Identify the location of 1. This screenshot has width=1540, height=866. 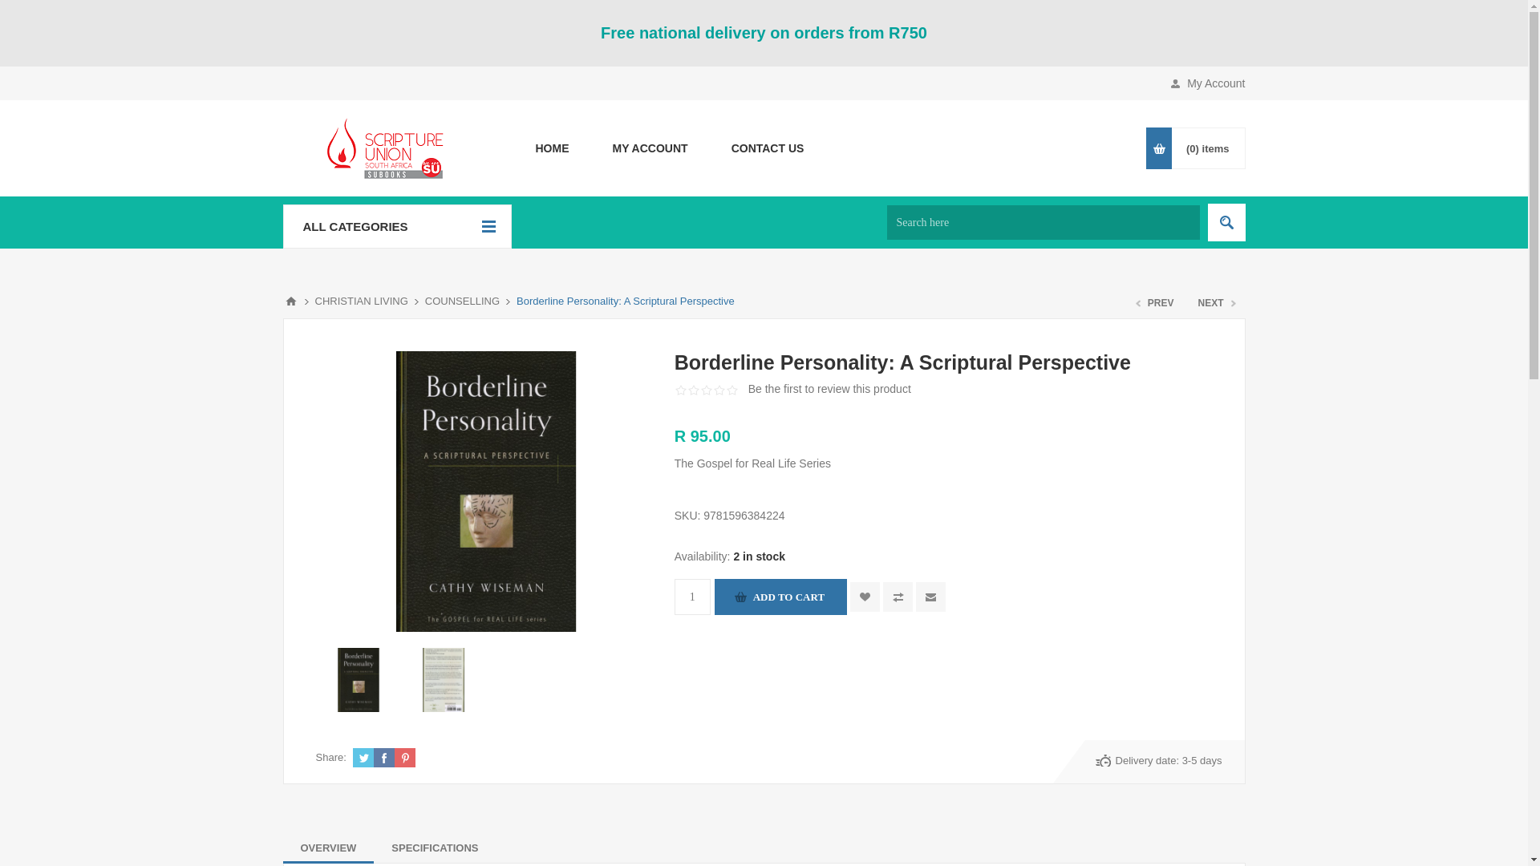
(691, 597).